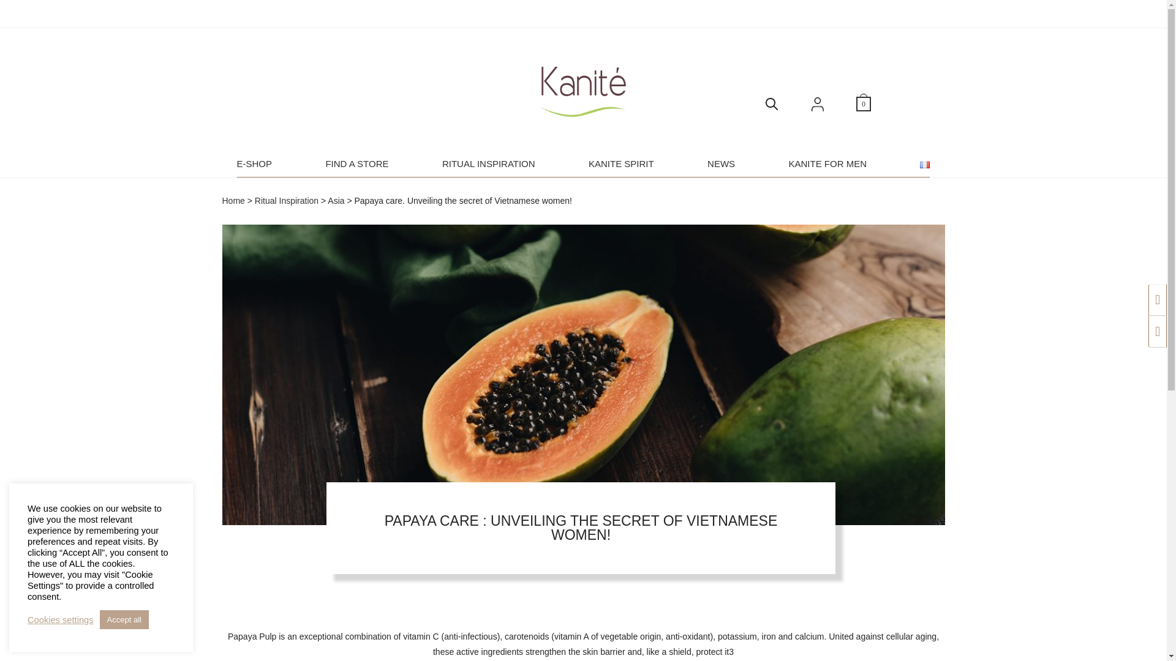 The image size is (1176, 661). What do you see at coordinates (233, 200) in the screenshot?
I see `Home` at bounding box center [233, 200].